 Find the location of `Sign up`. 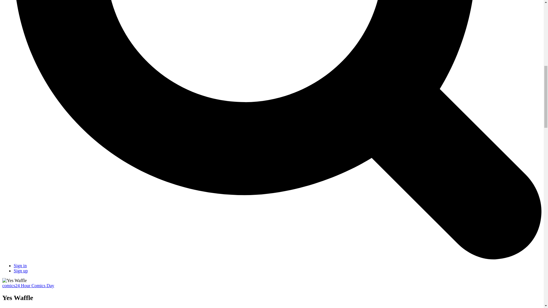

Sign up is located at coordinates (21, 270).